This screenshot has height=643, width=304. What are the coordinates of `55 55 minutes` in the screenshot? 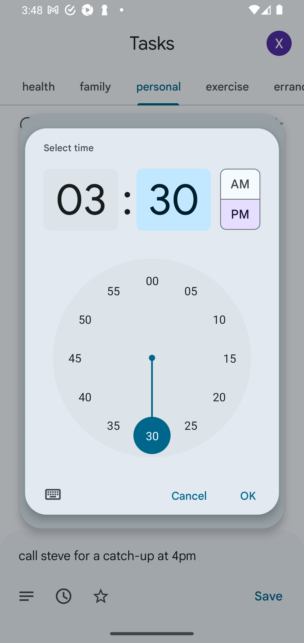 It's located at (113, 290).